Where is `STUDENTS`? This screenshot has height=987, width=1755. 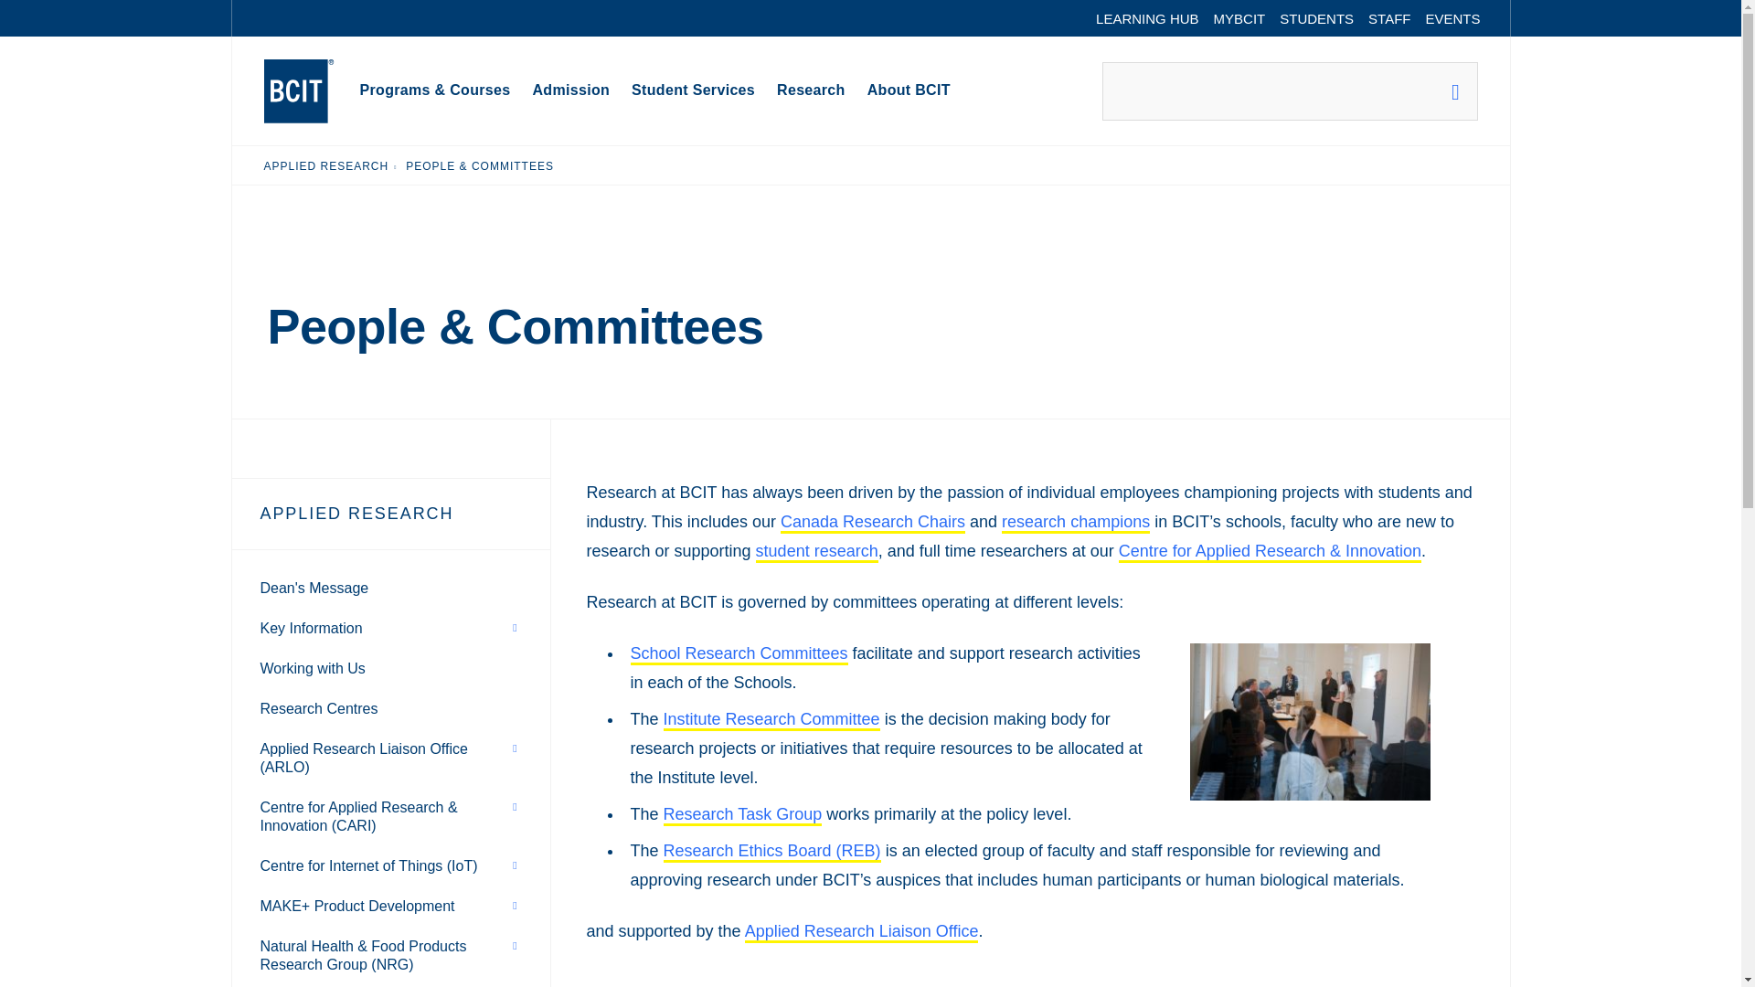 STUDENTS is located at coordinates (1316, 18).